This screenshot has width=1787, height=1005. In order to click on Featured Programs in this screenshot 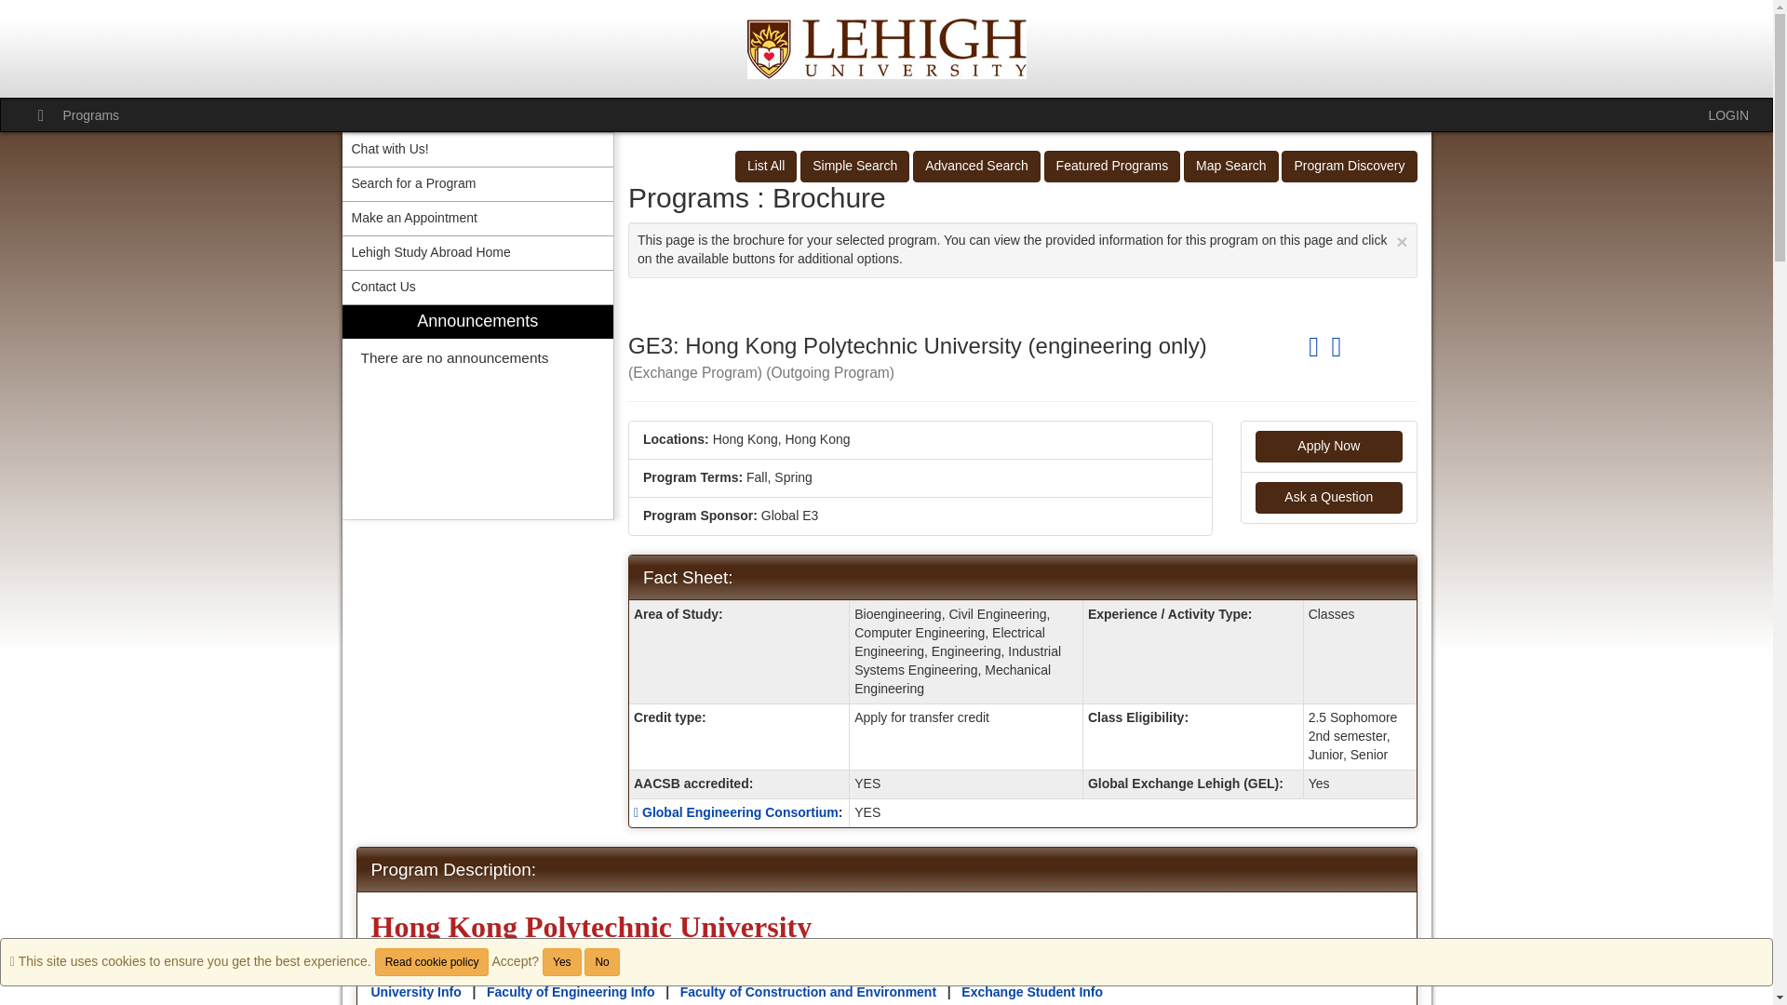, I will do `click(1112, 166)`.